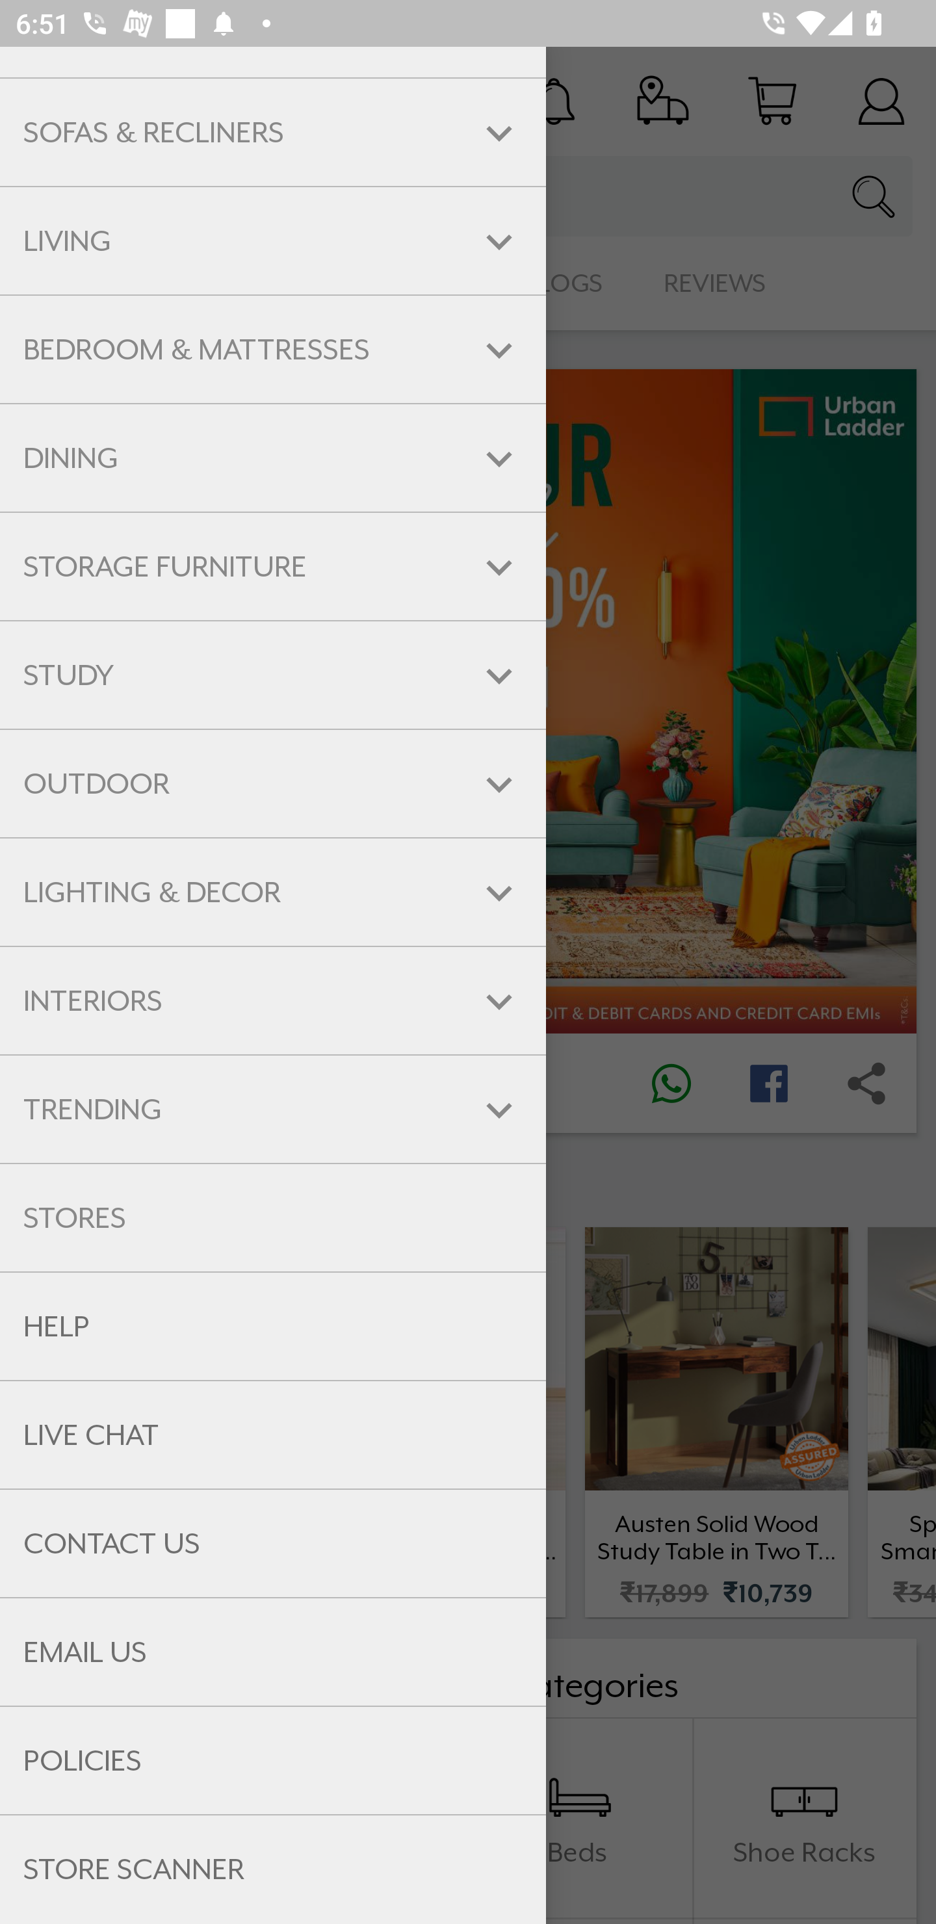 The image size is (936, 1924). I want to click on DINING , so click(273, 459).